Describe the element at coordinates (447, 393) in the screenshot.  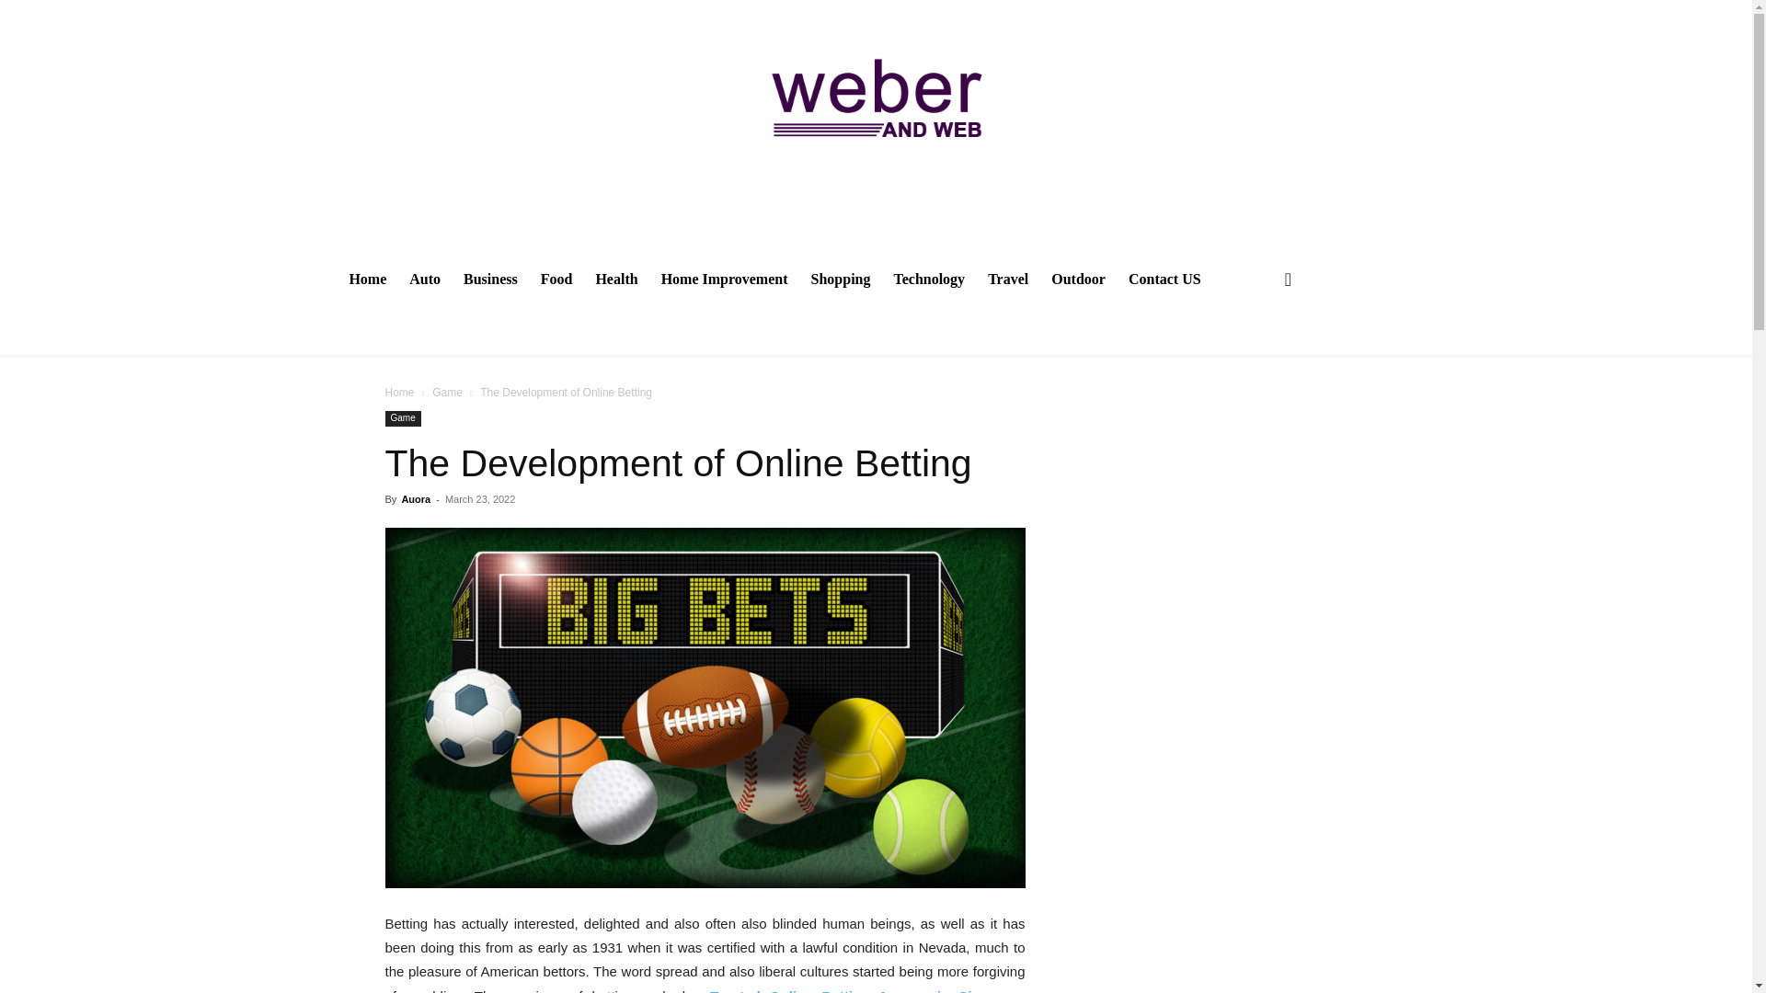
I see `View all posts in Game` at that location.